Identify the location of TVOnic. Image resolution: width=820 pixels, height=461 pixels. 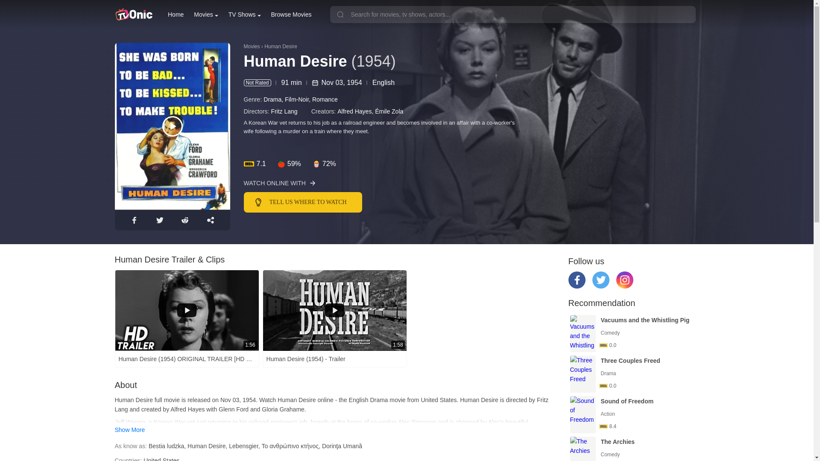
(133, 15).